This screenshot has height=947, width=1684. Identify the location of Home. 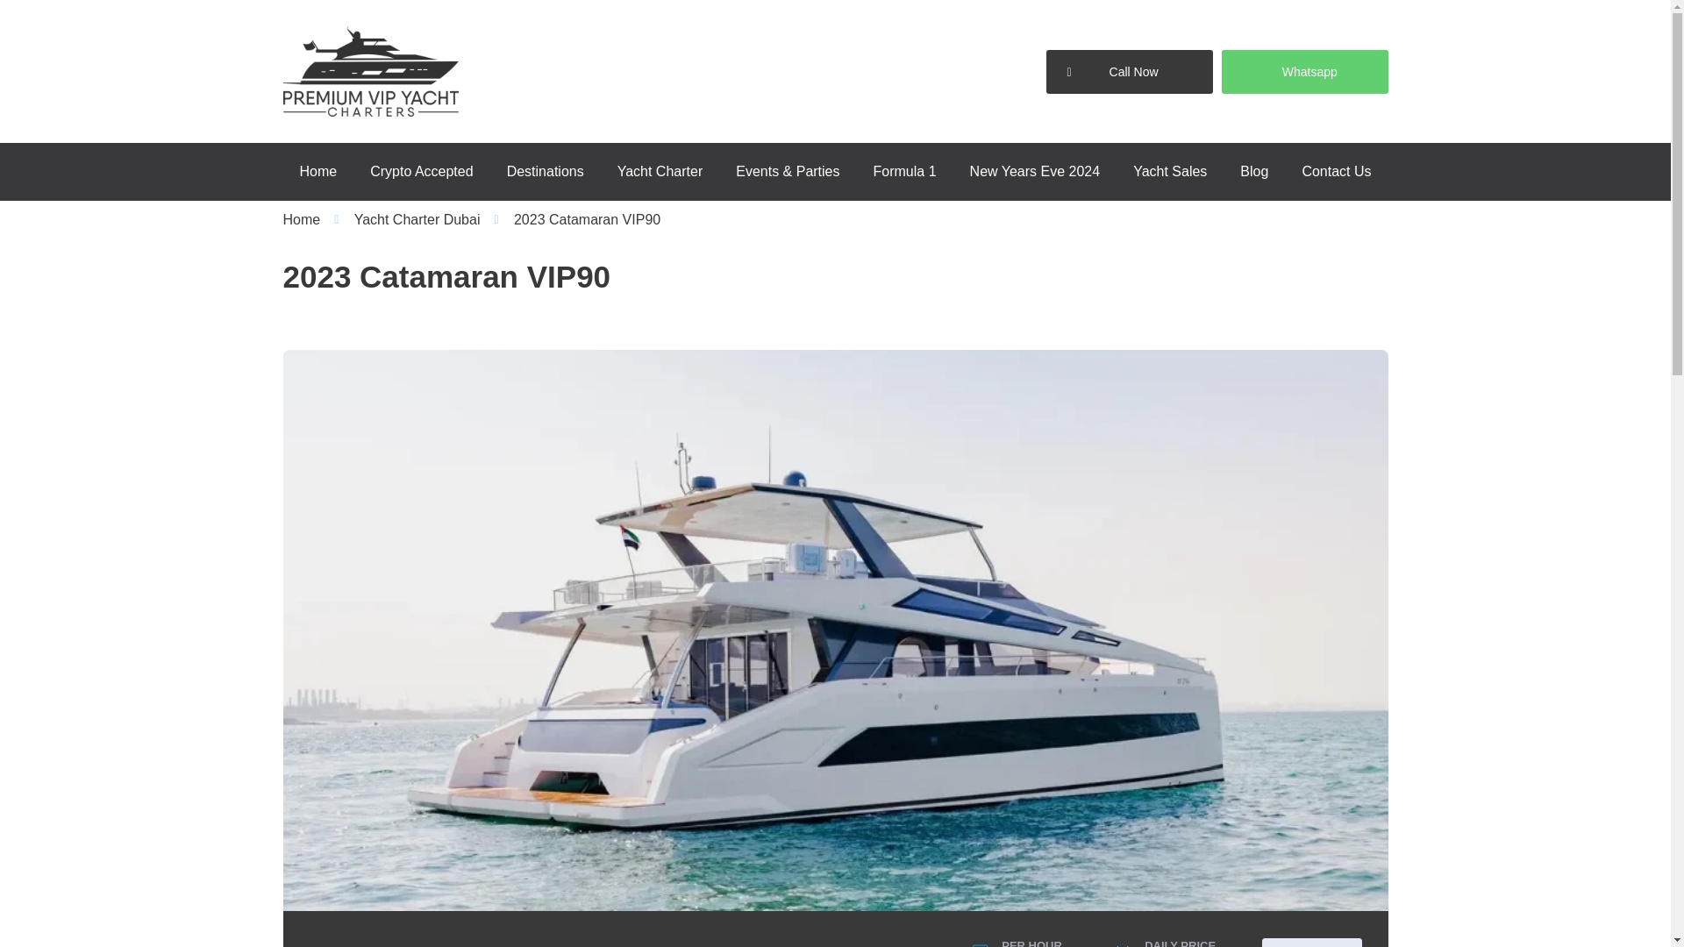
(318, 172).